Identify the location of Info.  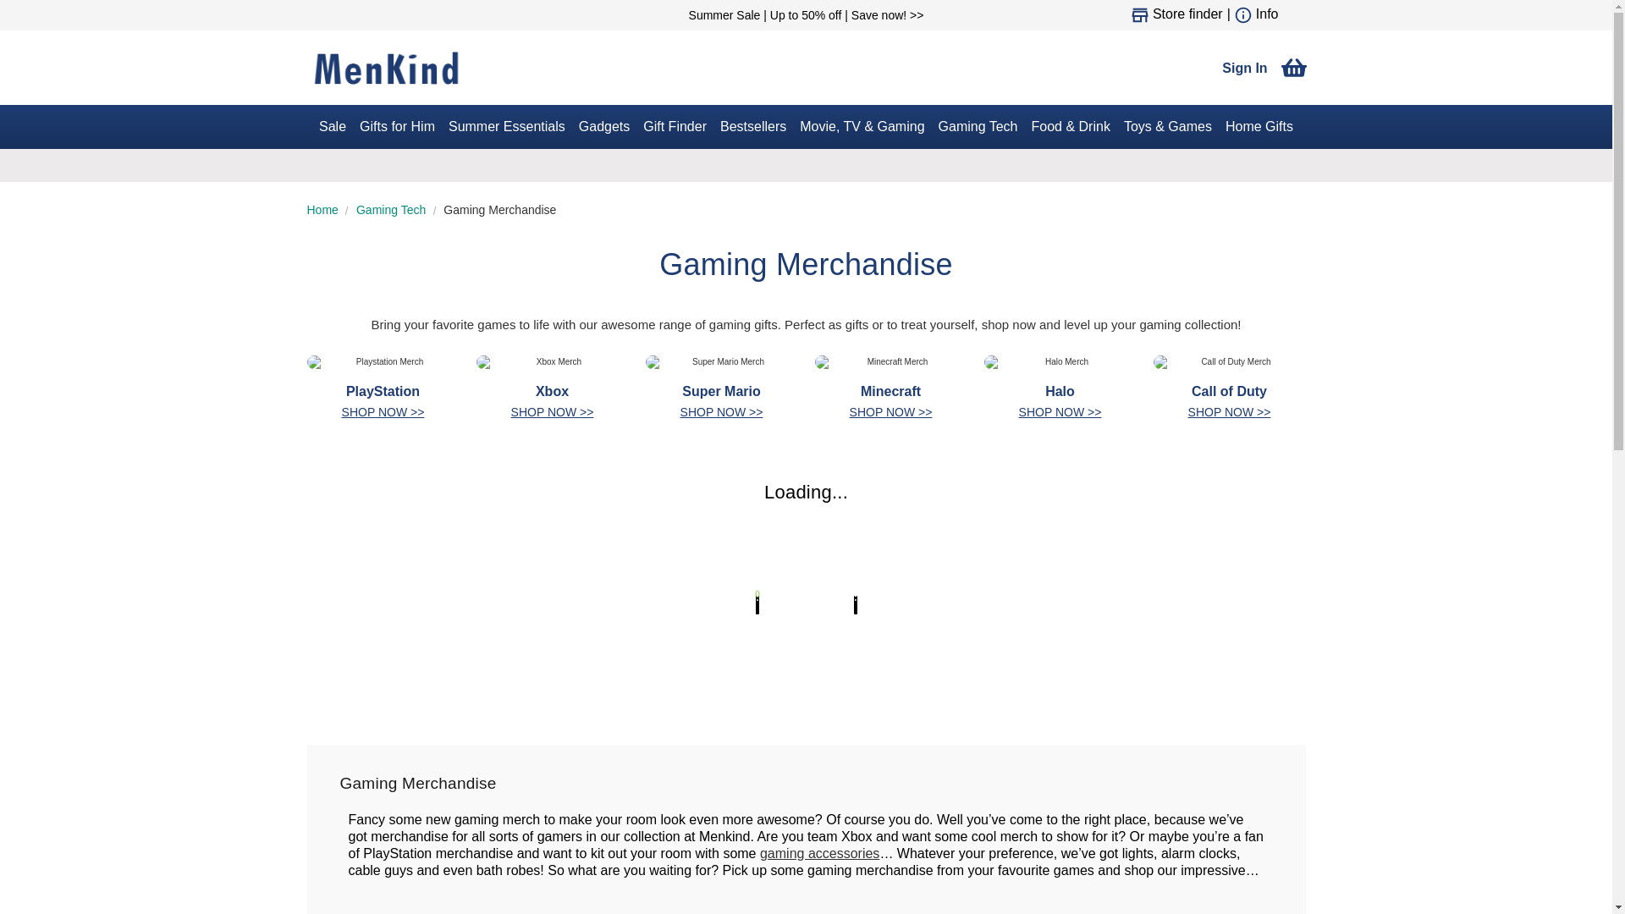
(1268, 15).